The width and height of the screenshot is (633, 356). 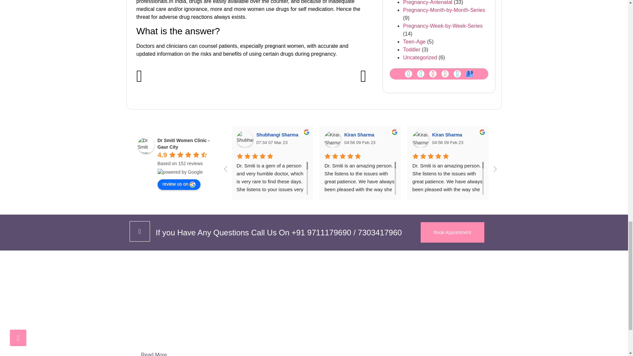 What do you see at coordinates (421, 139) in the screenshot?
I see `Kiran Sharma` at bounding box center [421, 139].